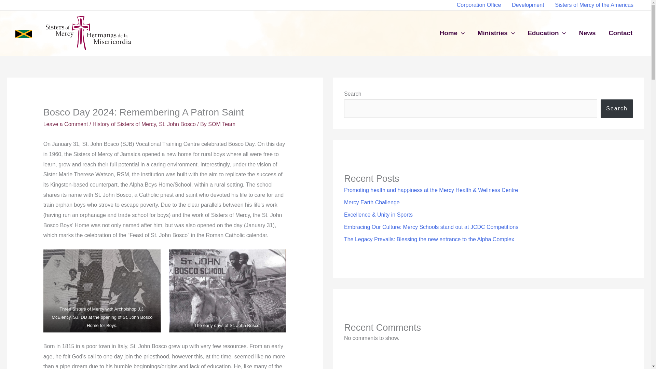 Image resolution: width=656 pixels, height=369 pixels. Describe the element at coordinates (587, 33) in the screenshot. I see `News` at that location.